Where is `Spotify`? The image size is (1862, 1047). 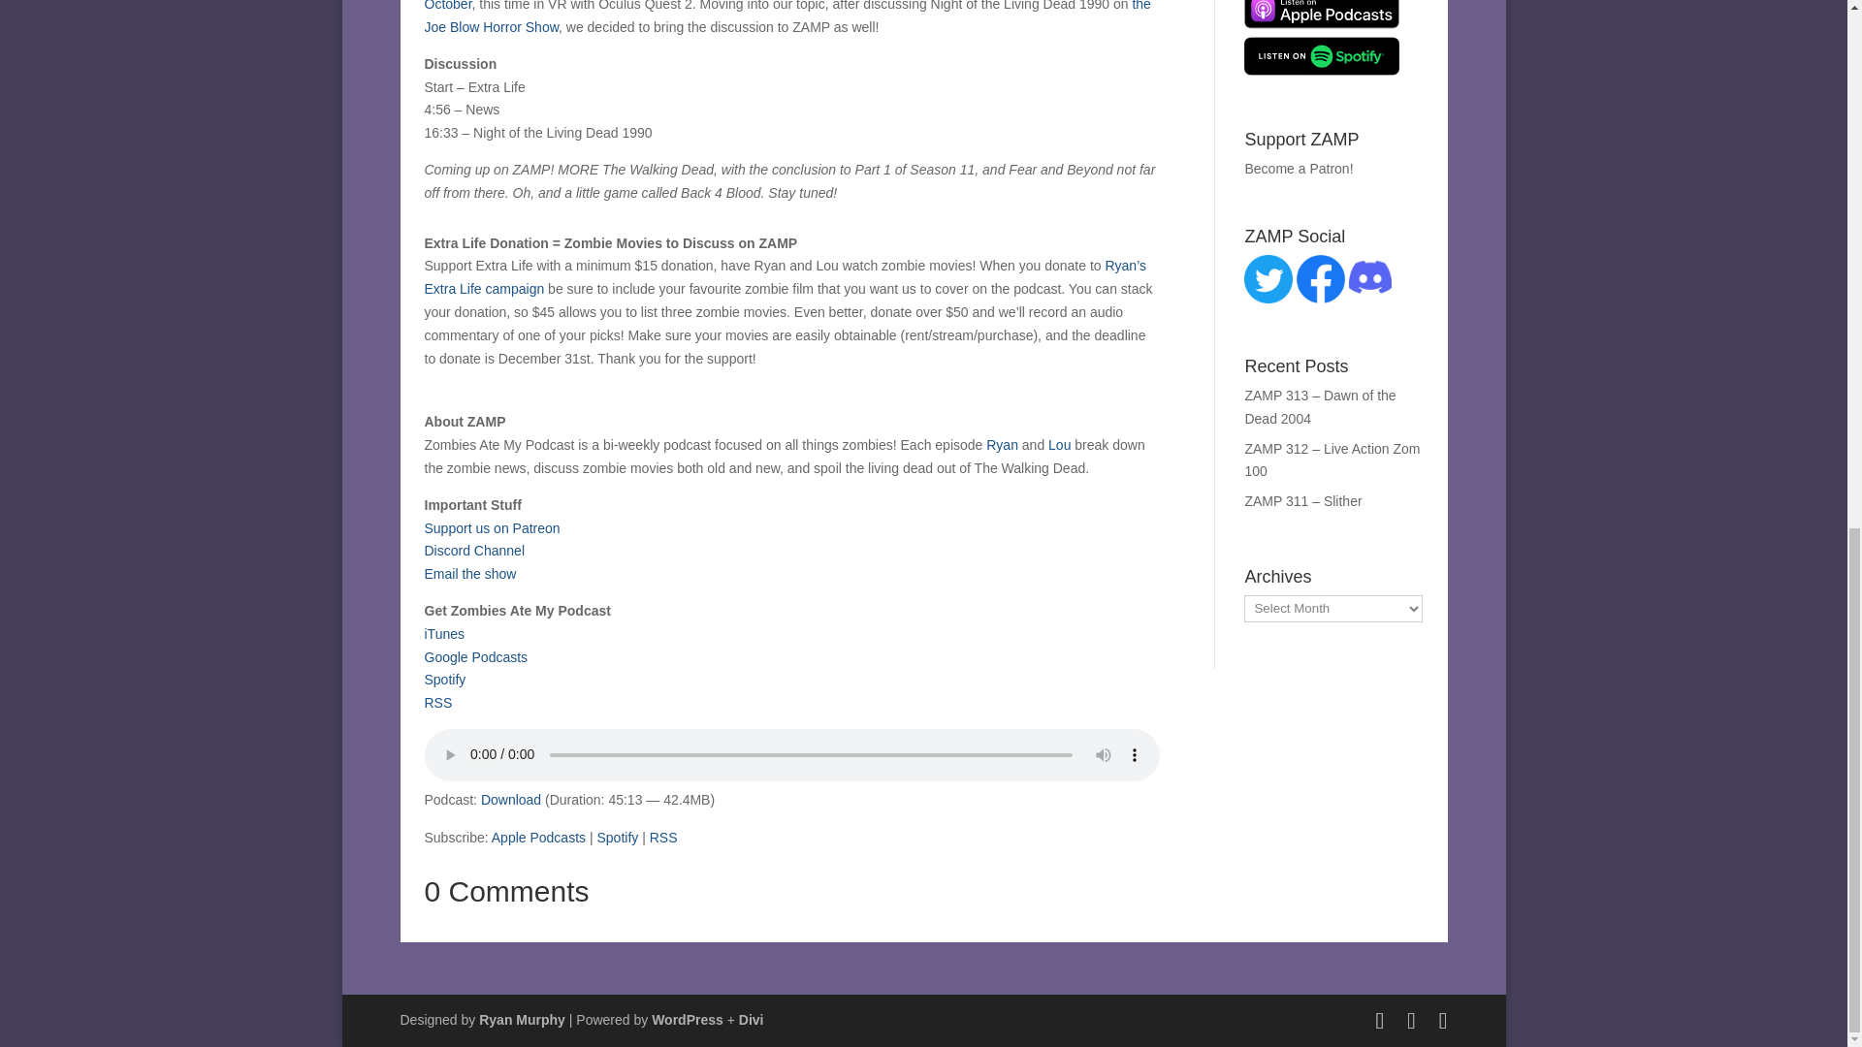
Spotify is located at coordinates (445, 679).